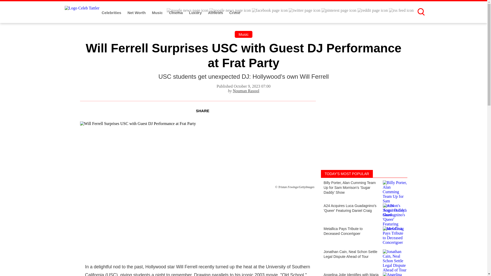 The height and width of the screenshot is (276, 491). Describe the element at coordinates (137, 13) in the screenshot. I see `Net Worth` at that location.